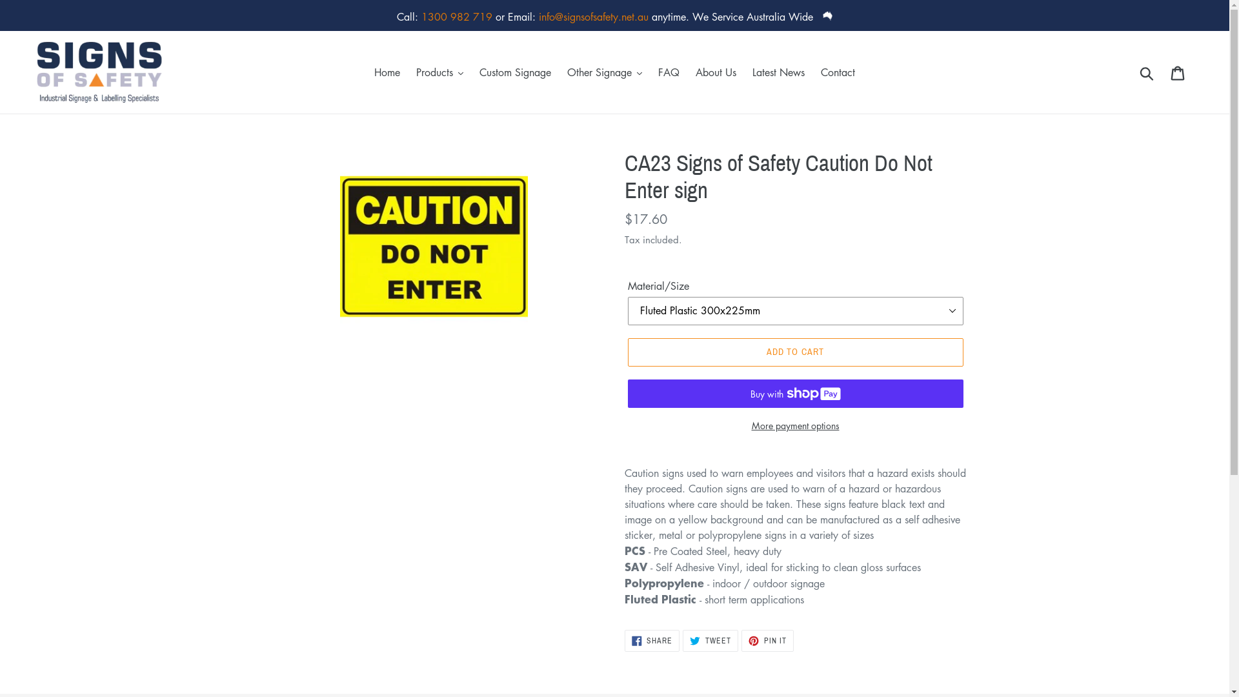  What do you see at coordinates (716, 72) in the screenshot?
I see `About Us` at bounding box center [716, 72].